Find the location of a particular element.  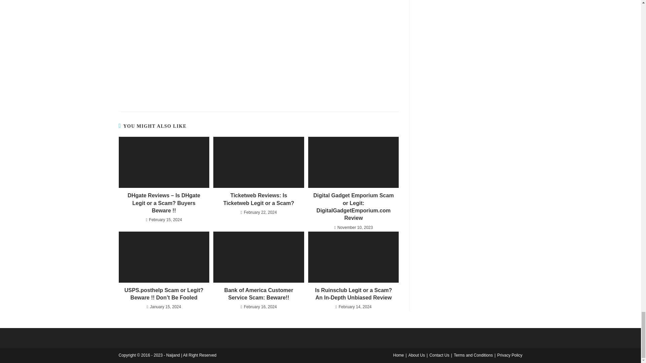

Bank of America Customer Service Scam: Beware!! is located at coordinates (258, 294).